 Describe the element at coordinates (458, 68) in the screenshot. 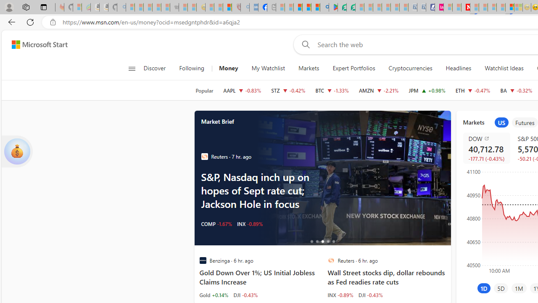

I see `Headlines` at that location.